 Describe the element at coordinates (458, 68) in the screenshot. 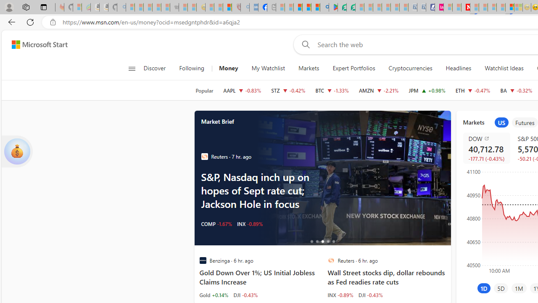

I see `Headlines` at that location.